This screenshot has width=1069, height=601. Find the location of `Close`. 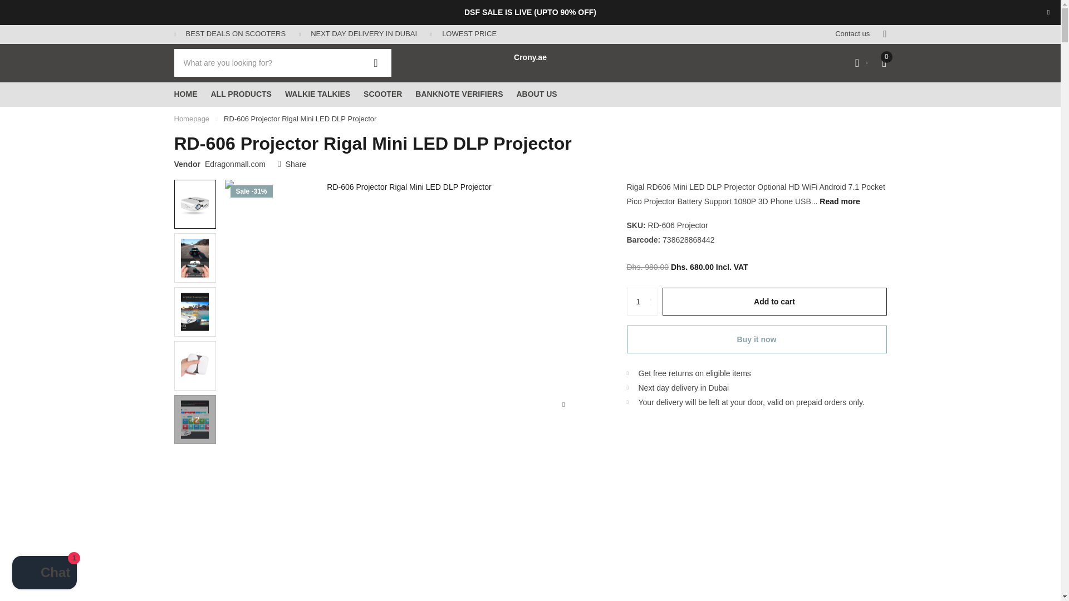

Close is located at coordinates (1048, 12).